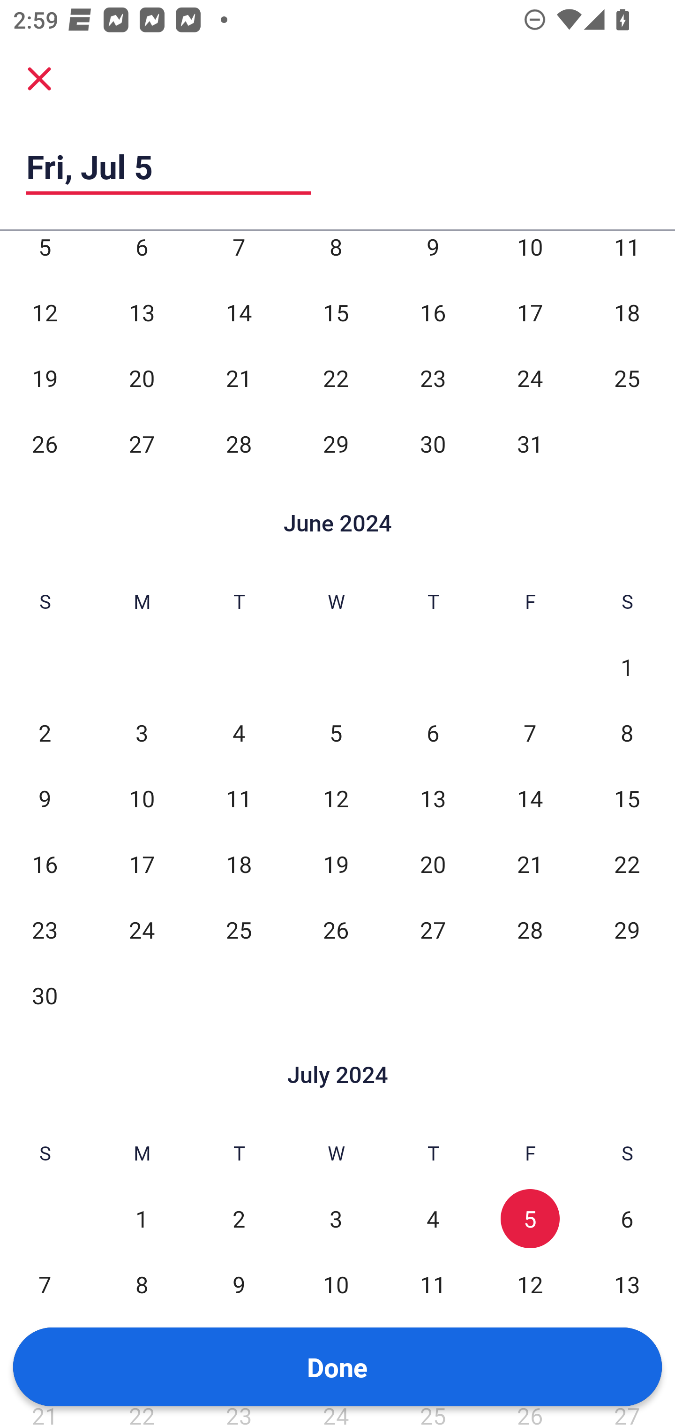 The image size is (675, 1426). Describe the element at coordinates (239, 255) in the screenshot. I see `7 Tue, May 7, Not Selected` at that location.